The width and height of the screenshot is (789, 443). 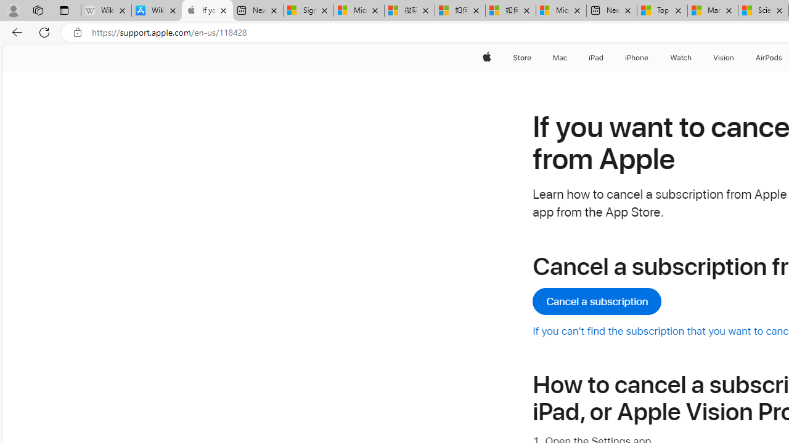 I want to click on Apple, so click(x=487, y=58).